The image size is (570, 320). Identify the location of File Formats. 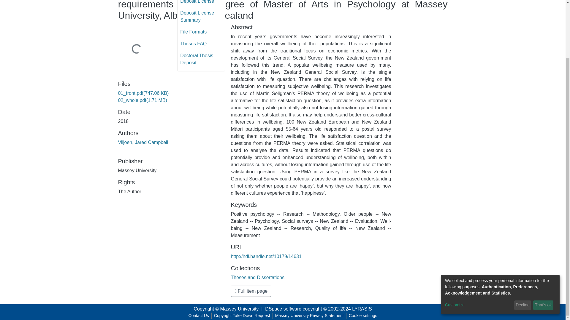
(201, 32).